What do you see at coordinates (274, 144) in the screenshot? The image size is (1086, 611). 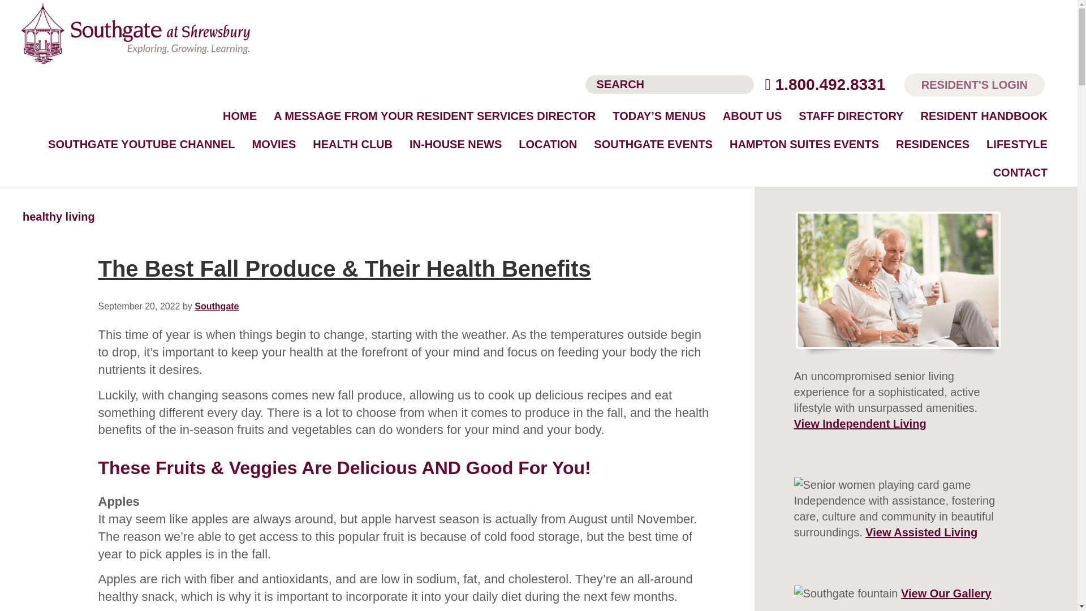 I see `MOVIES` at bounding box center [274, 144].